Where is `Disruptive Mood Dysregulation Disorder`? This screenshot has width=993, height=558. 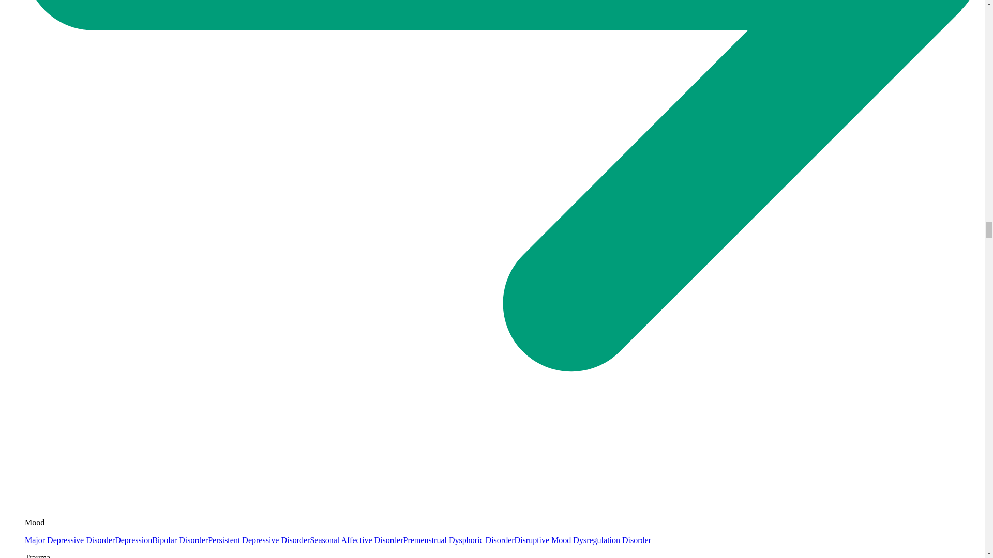
Disruptive Mood Dysregulation Disorder is located at coordinates (582, 540).